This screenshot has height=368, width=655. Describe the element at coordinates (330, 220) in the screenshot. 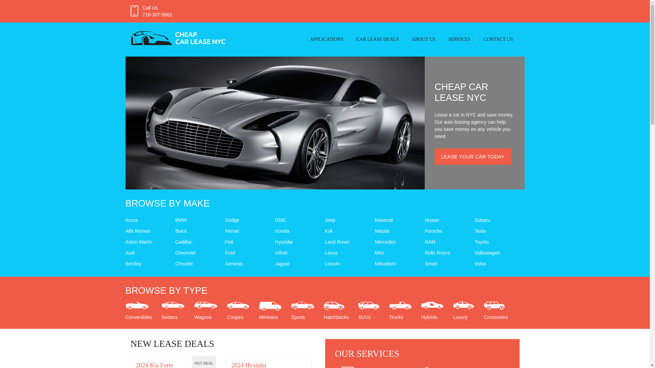

I see `Jeep` at that location.